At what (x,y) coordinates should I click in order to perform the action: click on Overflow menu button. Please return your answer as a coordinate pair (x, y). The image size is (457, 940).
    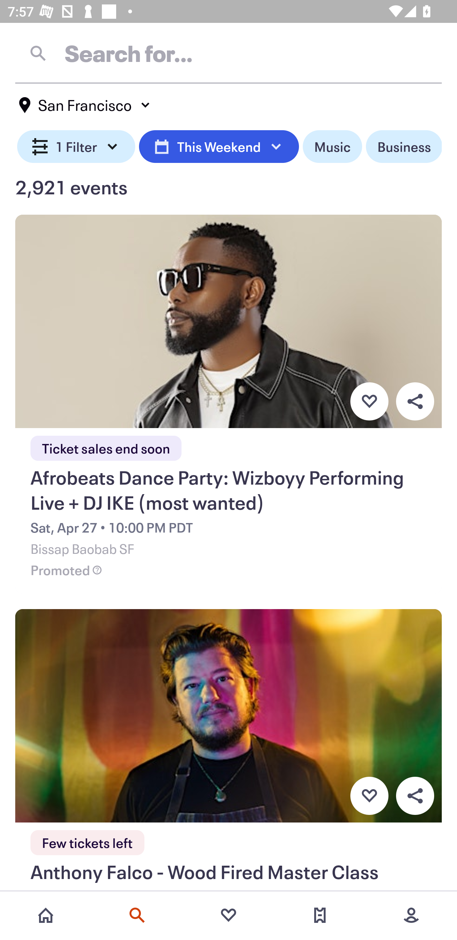
    Looking at the image, I should click on (415, 401).